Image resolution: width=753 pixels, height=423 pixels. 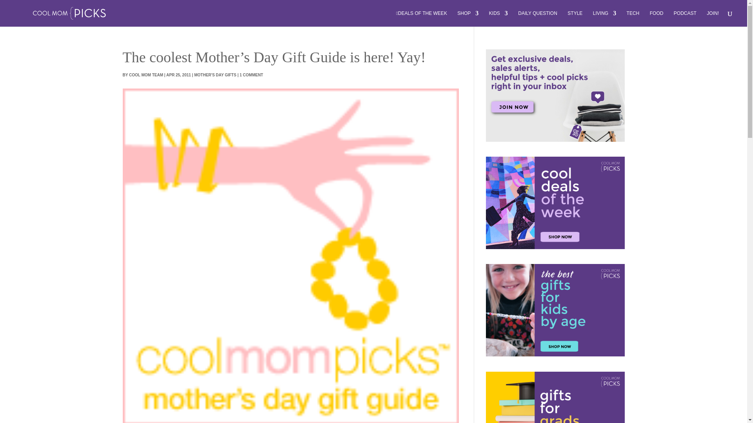 I want to click on Posts by Cool Mom Team, so click(x=146, y=74).